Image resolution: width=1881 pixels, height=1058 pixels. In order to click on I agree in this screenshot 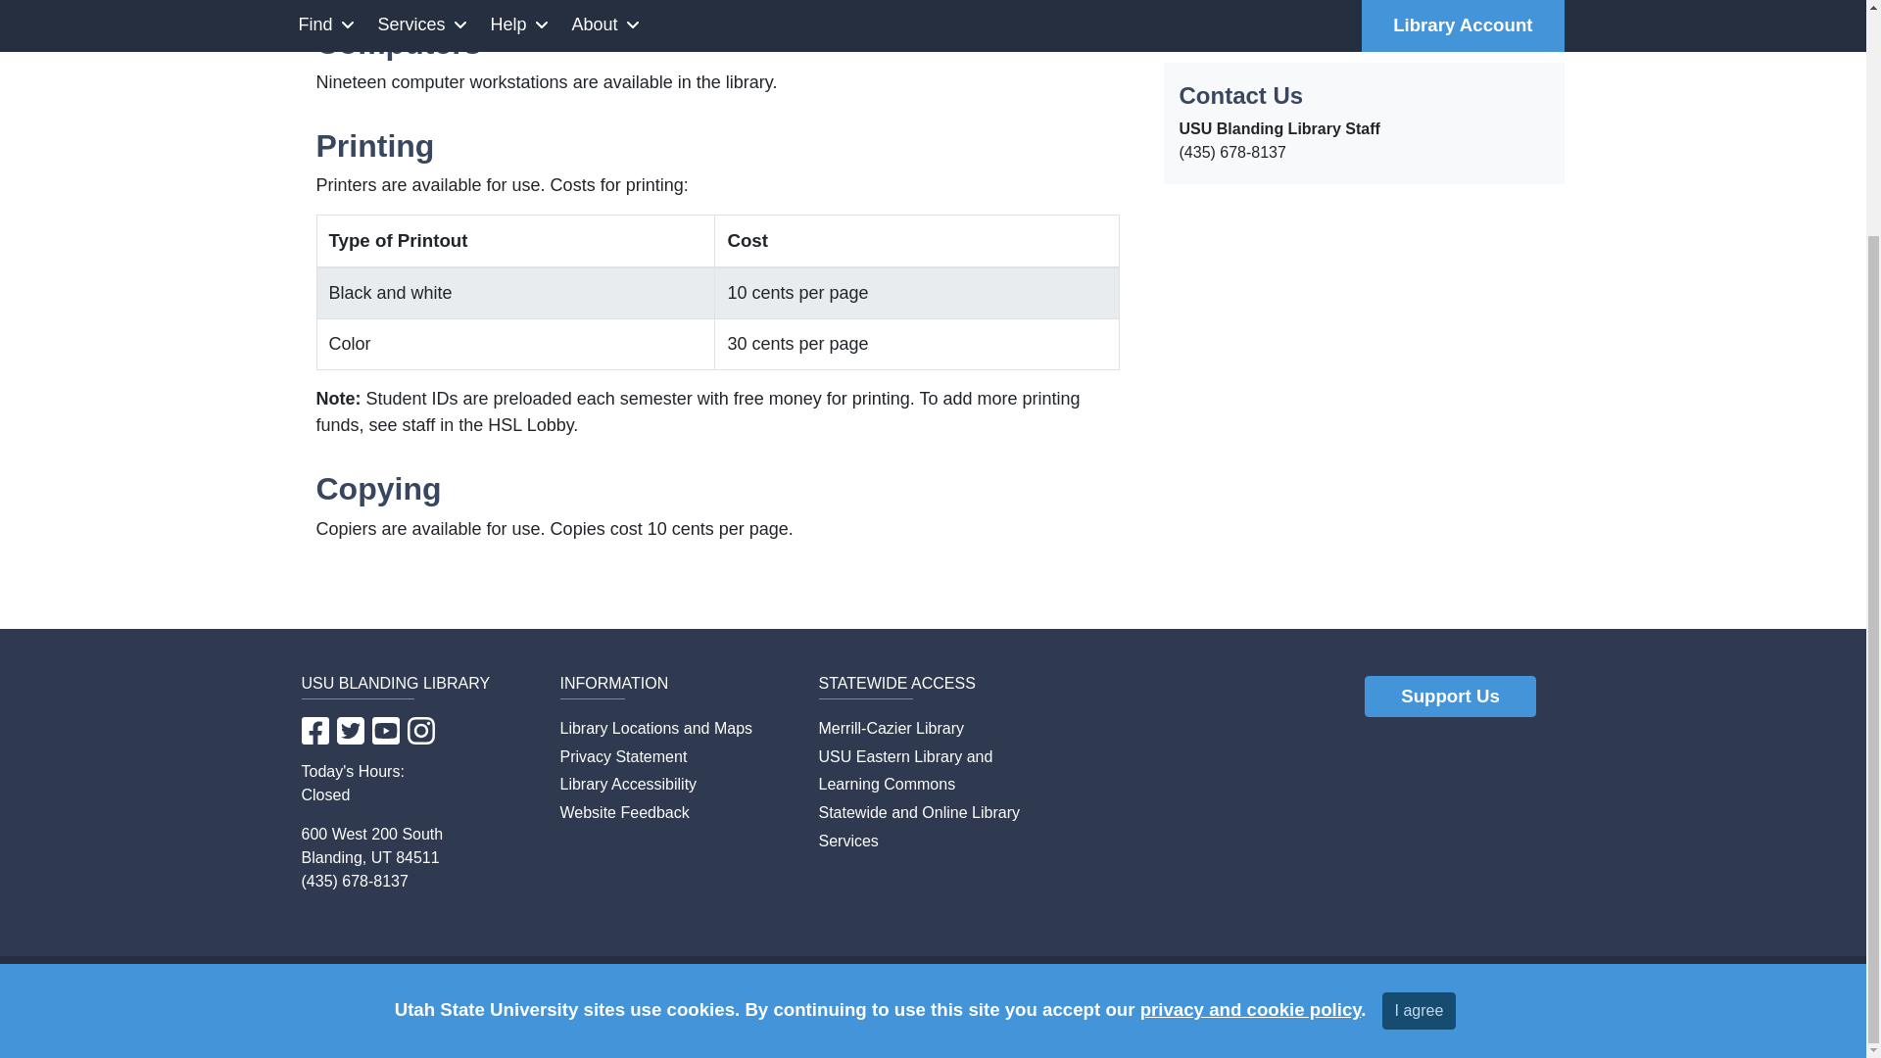, I will do `click(1419, 721)`.